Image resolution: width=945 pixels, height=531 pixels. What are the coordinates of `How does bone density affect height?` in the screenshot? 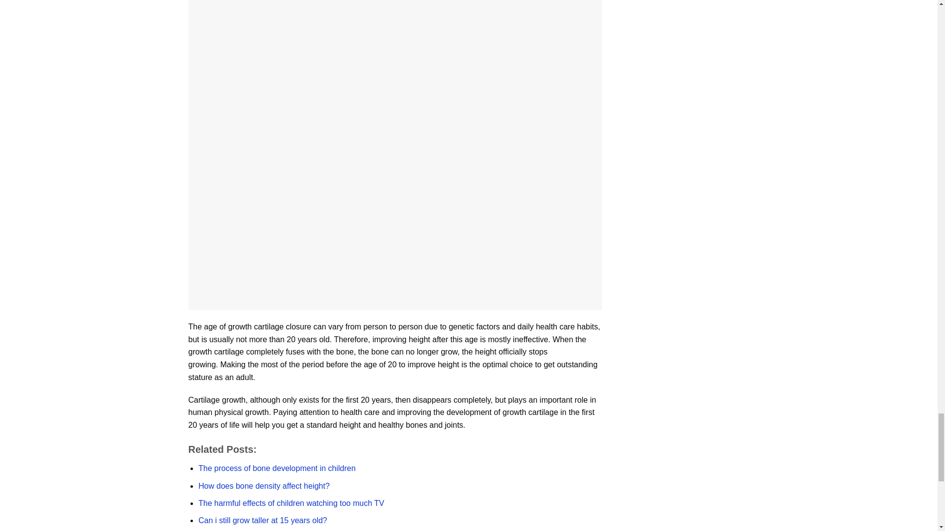 It's located at (264, 486).